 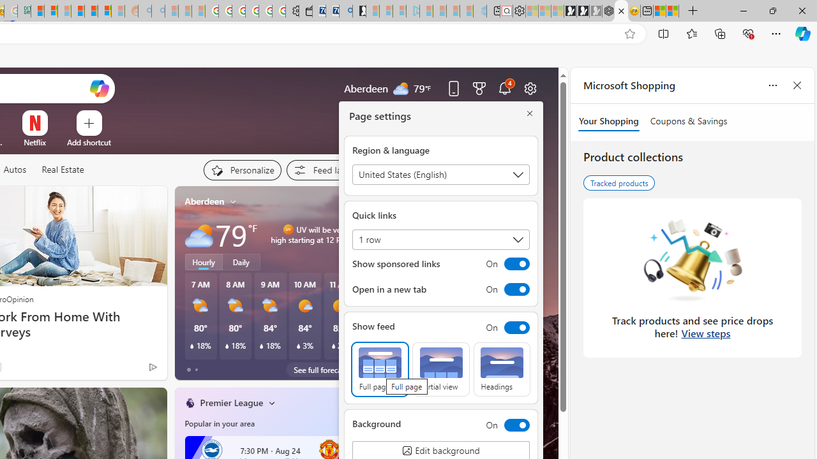 I want to click on Wildlife - MSN, so click(x=660, y=11).